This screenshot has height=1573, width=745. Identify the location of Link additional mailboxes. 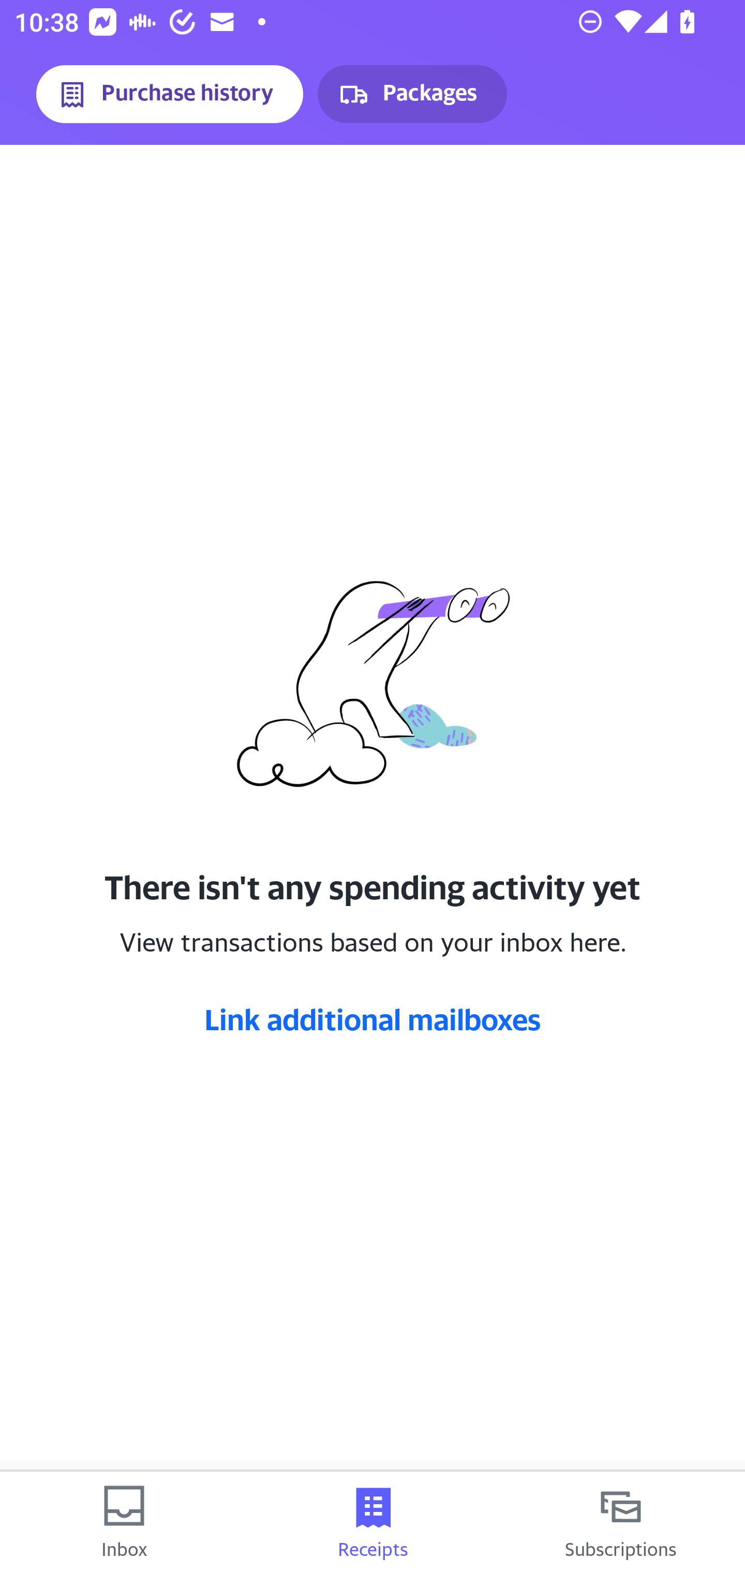
(373, 1019).